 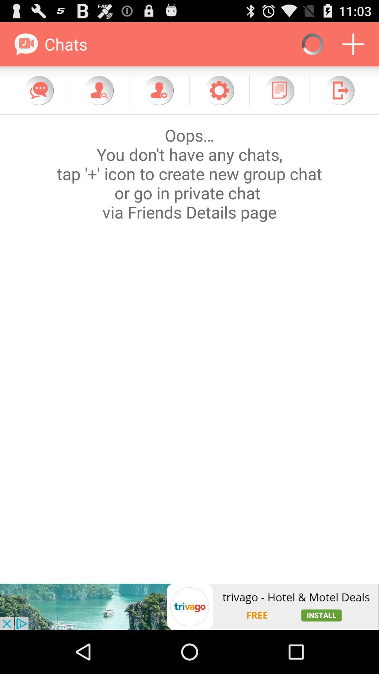 What do you see at coordinates (340, 90) in the screenshot?
I see `go to next` at bounding box center [340, 90].